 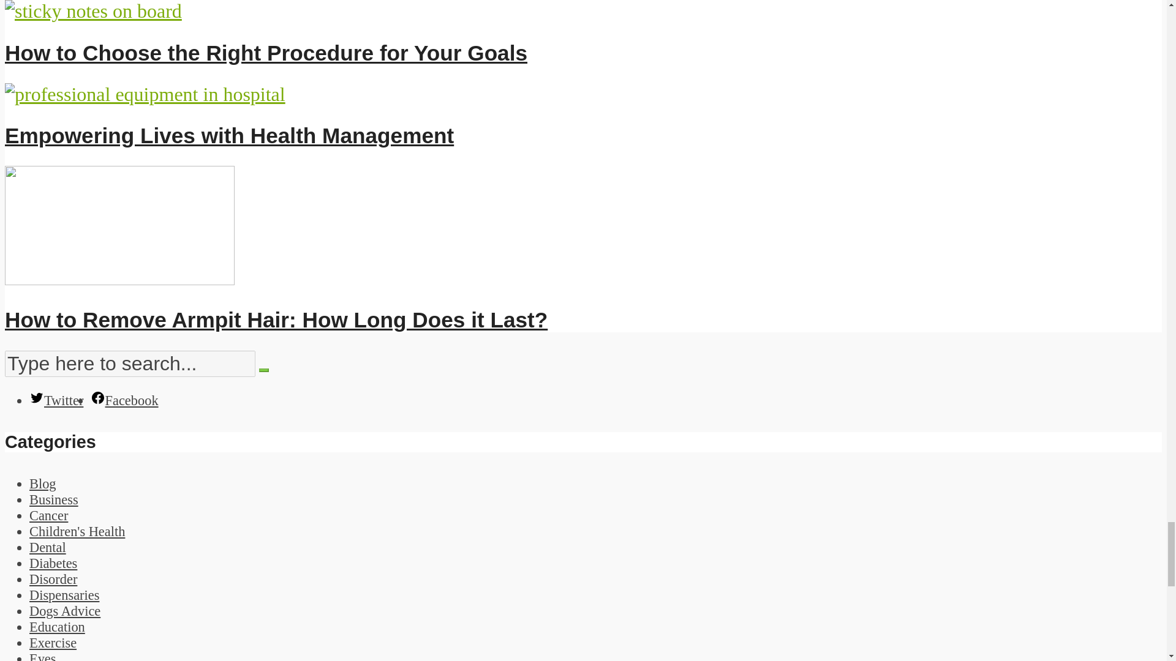 What do you see at coordinates (49, 515) in the screenshot?
I see `Cancer` at bounding box center [49, 515].